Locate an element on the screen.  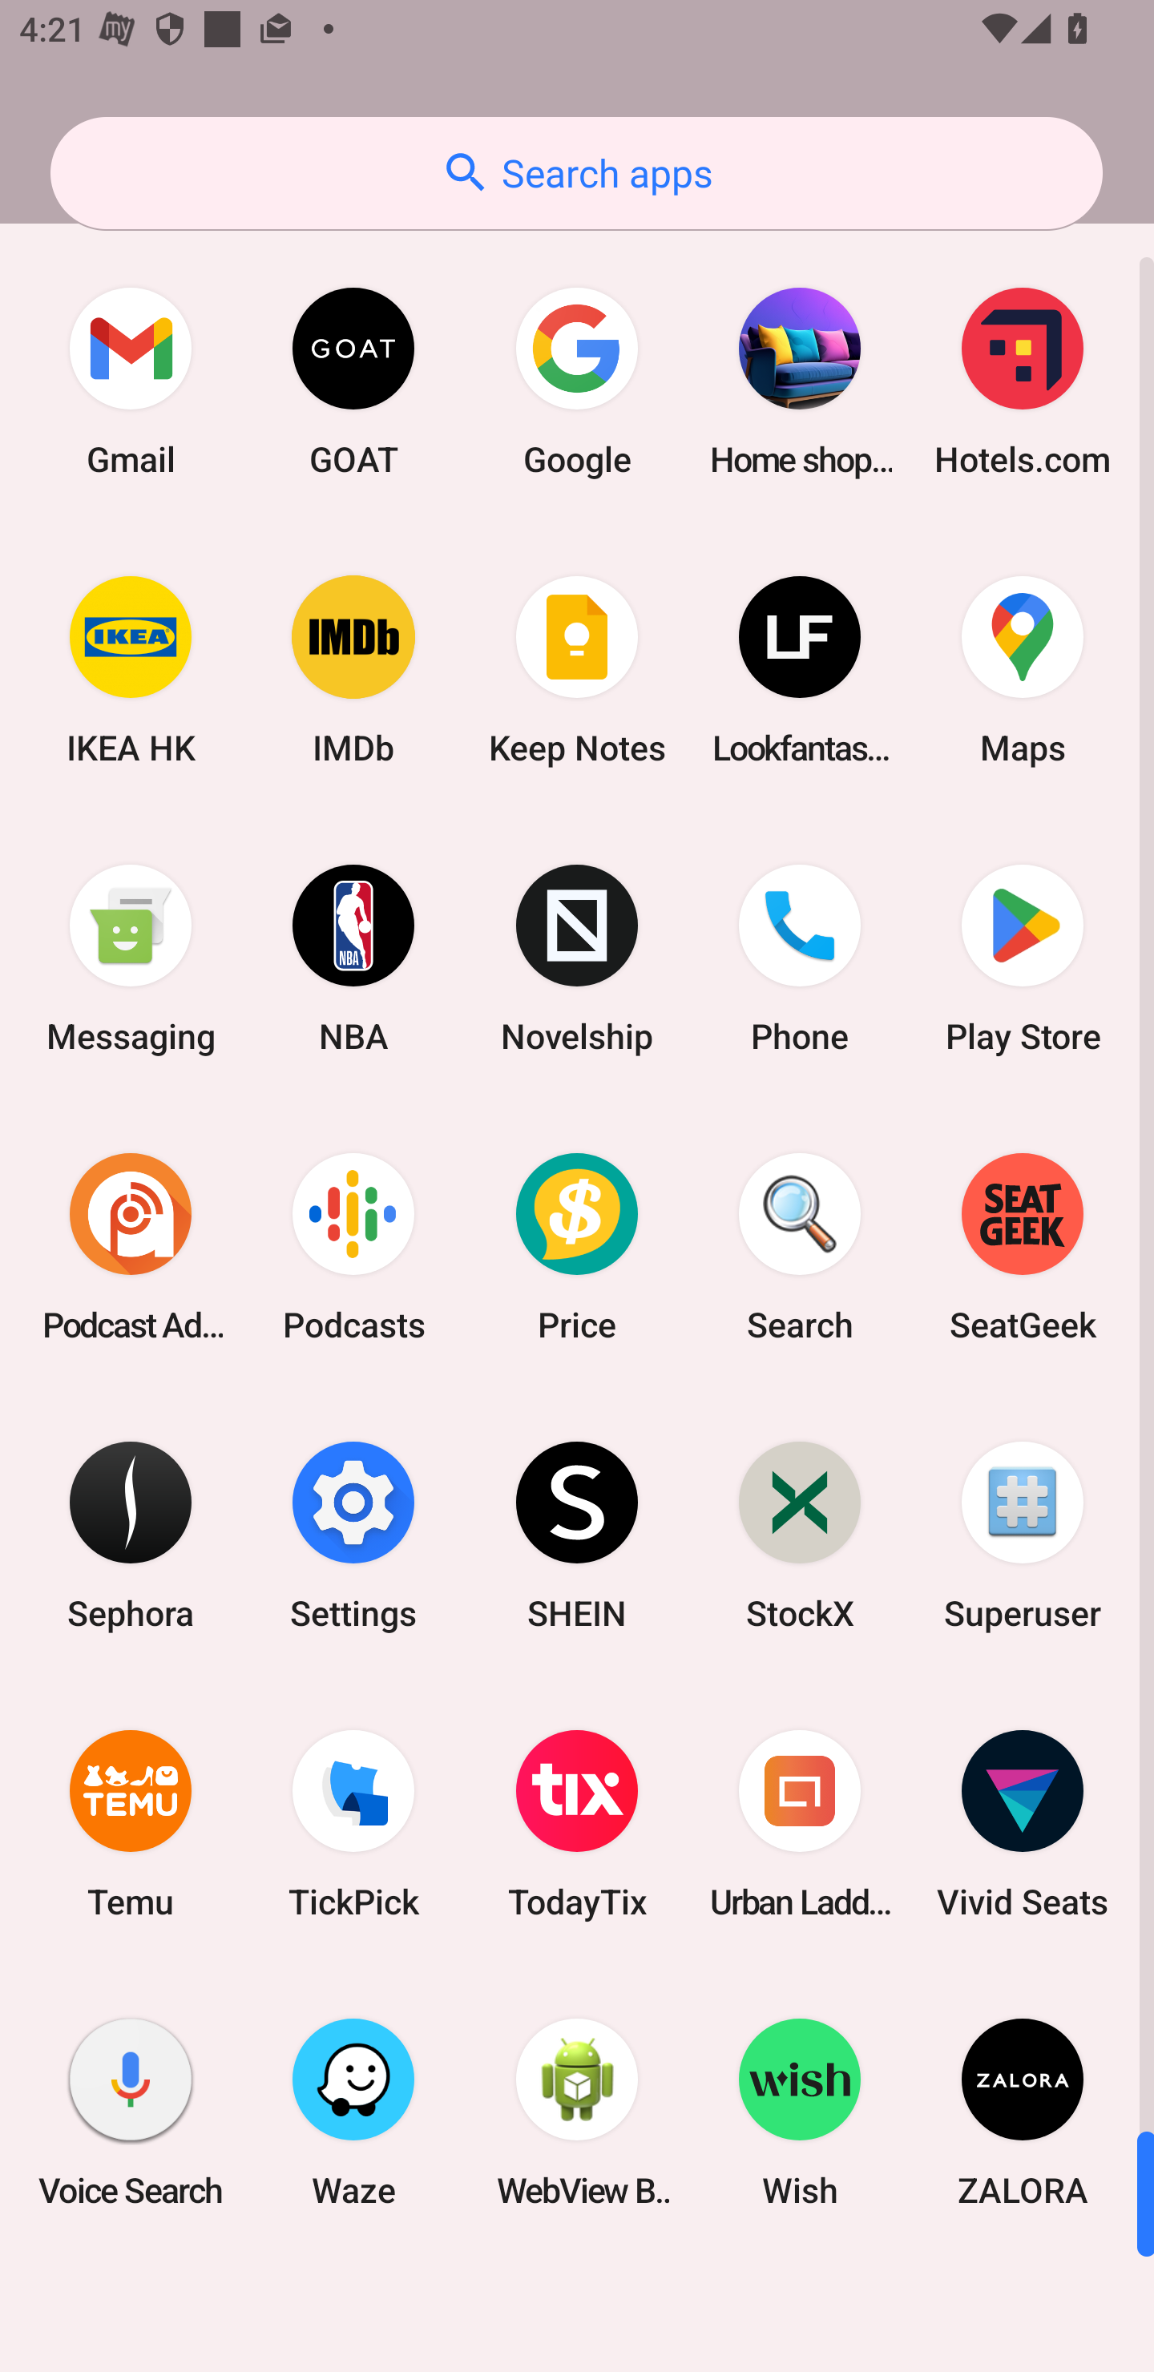
Messaging is located at coordinates (131, 958).